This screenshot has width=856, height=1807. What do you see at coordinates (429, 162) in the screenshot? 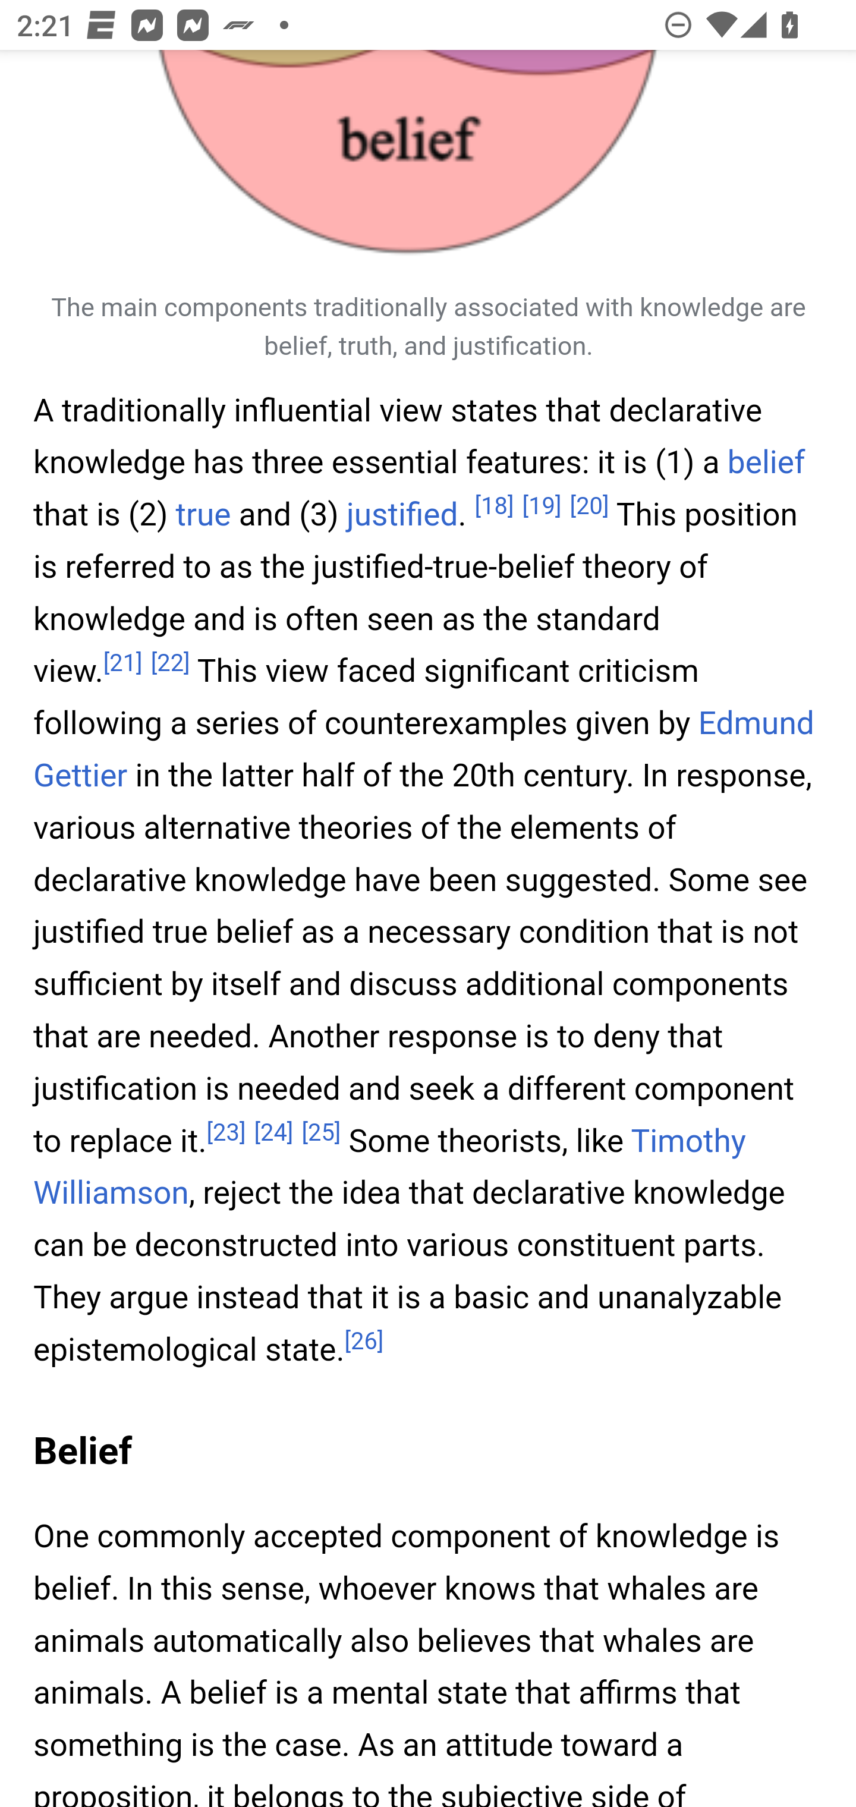
I see `Venn diagram of justified true belief` at bounding box center [429, 162].